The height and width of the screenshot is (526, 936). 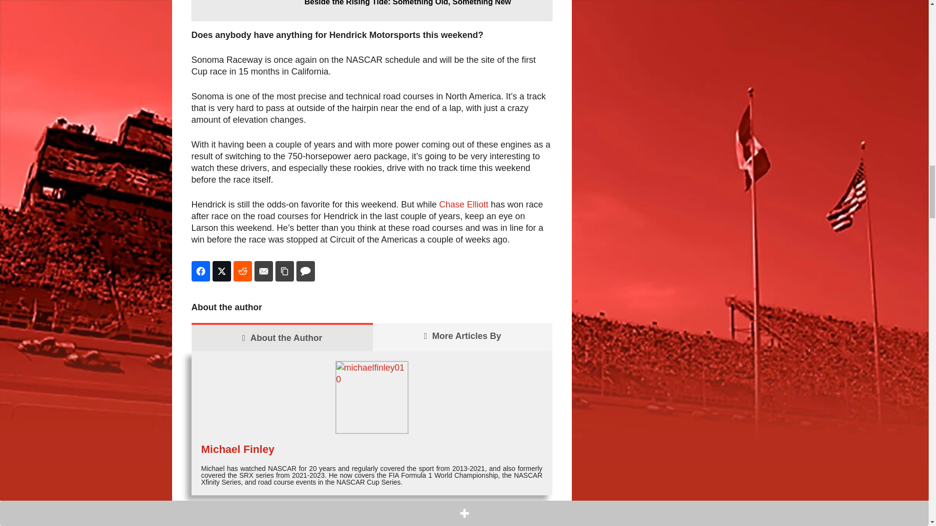 What do you see at coordinates (305, 271) in the screenshot?
I see `Share on Comments` at bounding box center [305, 271].